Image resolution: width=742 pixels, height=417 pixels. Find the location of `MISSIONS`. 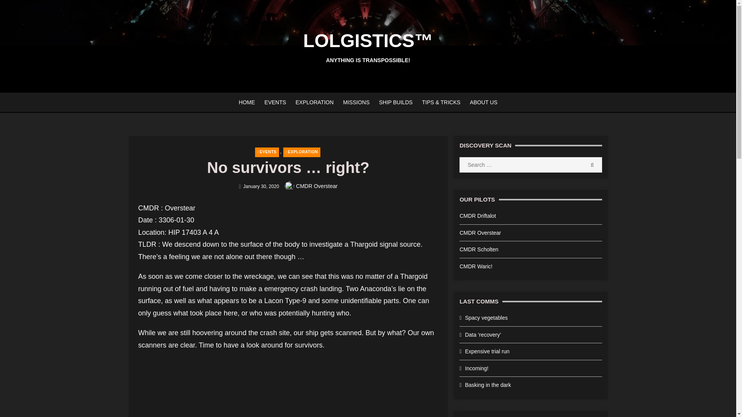

MISSIONS is located at coordinates (356, 102).